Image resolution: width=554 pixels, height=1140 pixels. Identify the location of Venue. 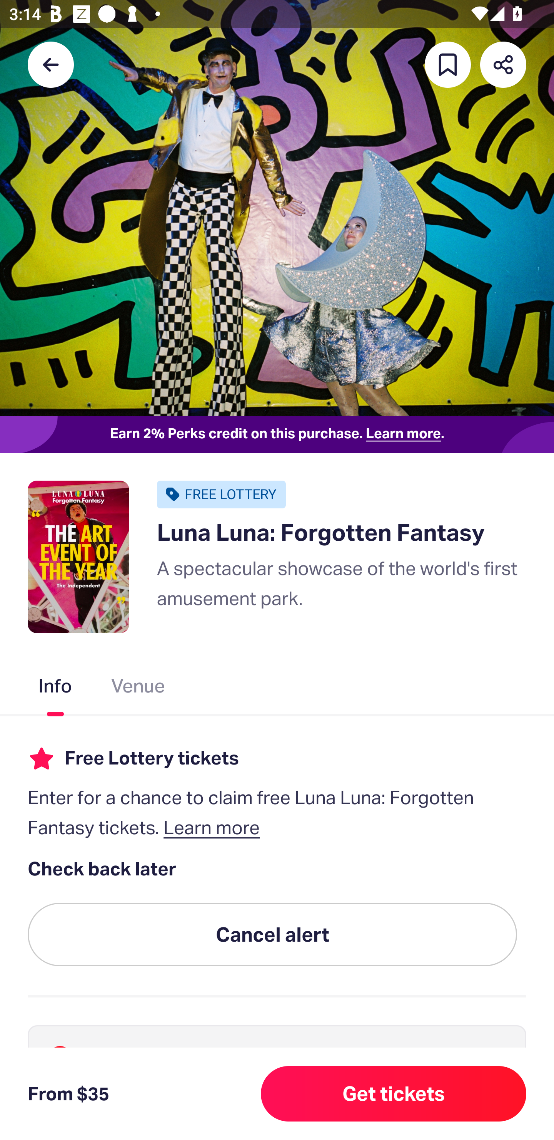
(138, 688).